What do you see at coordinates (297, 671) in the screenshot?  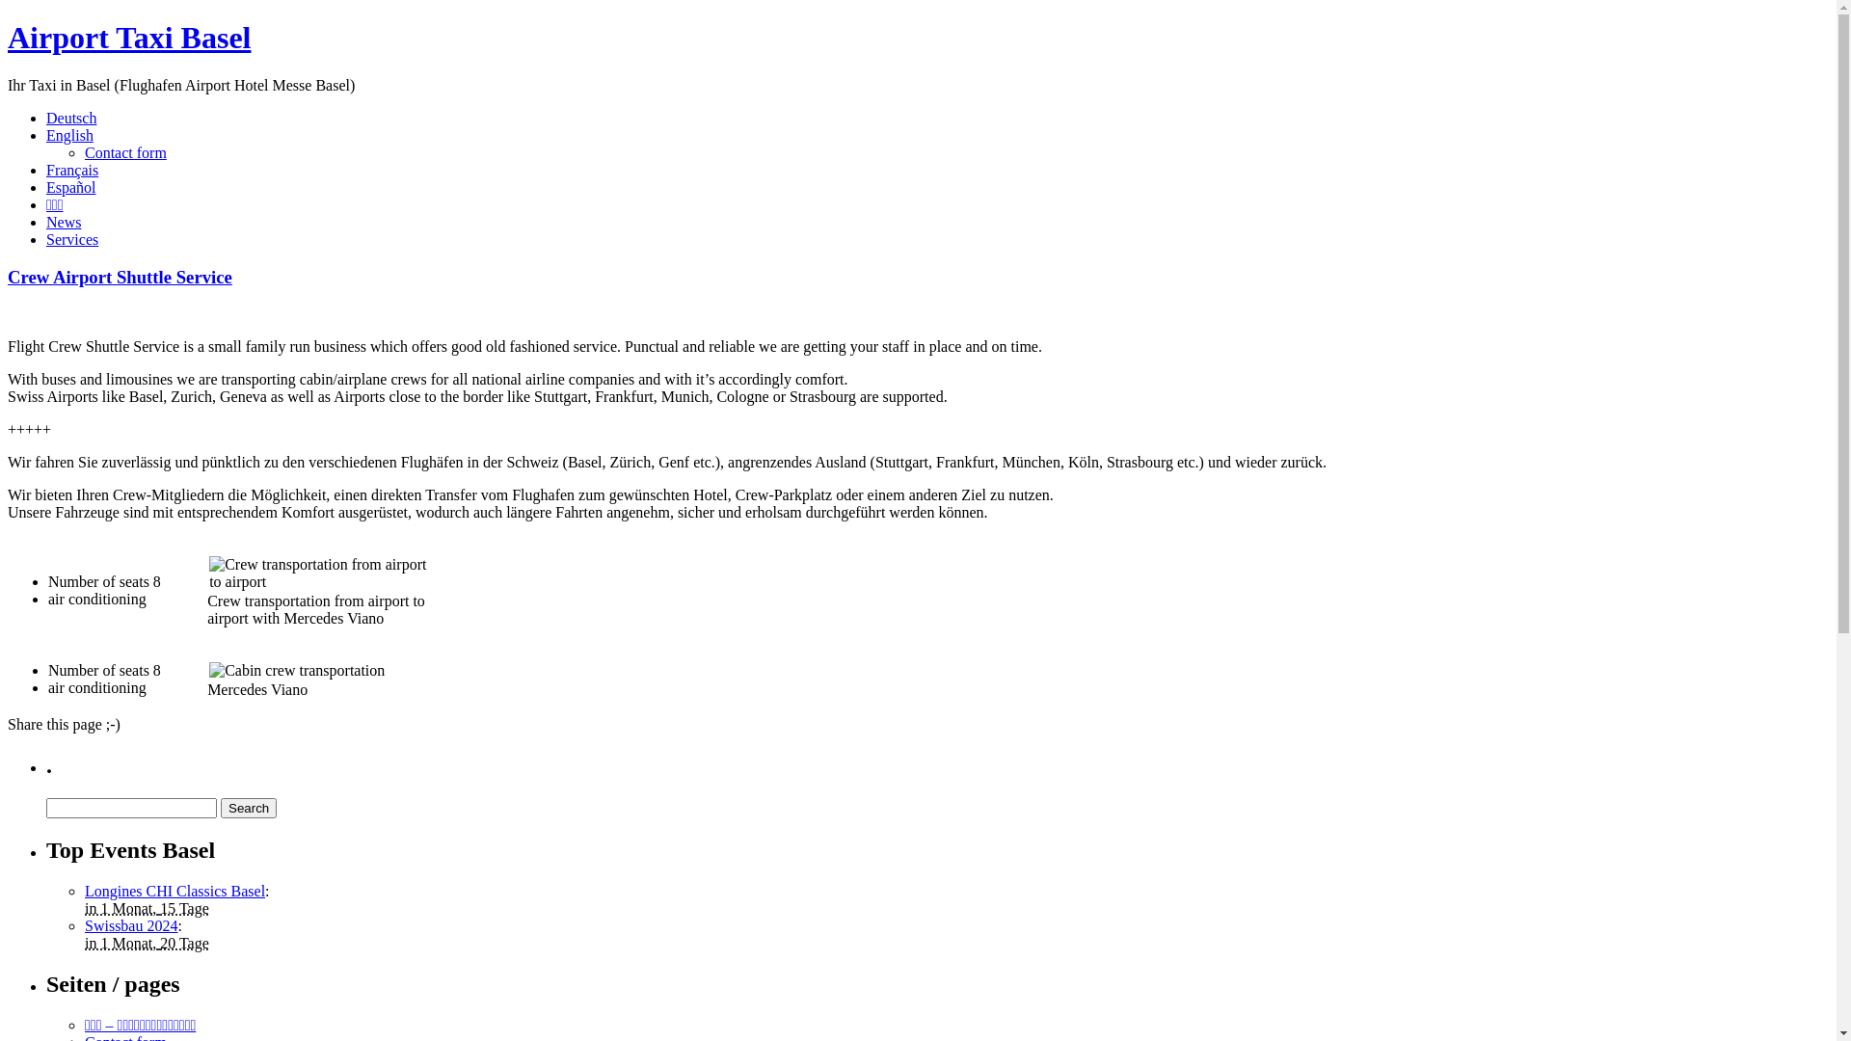 I see `Flight crew transportation from airport to airport` at bounding box center [297, 671].